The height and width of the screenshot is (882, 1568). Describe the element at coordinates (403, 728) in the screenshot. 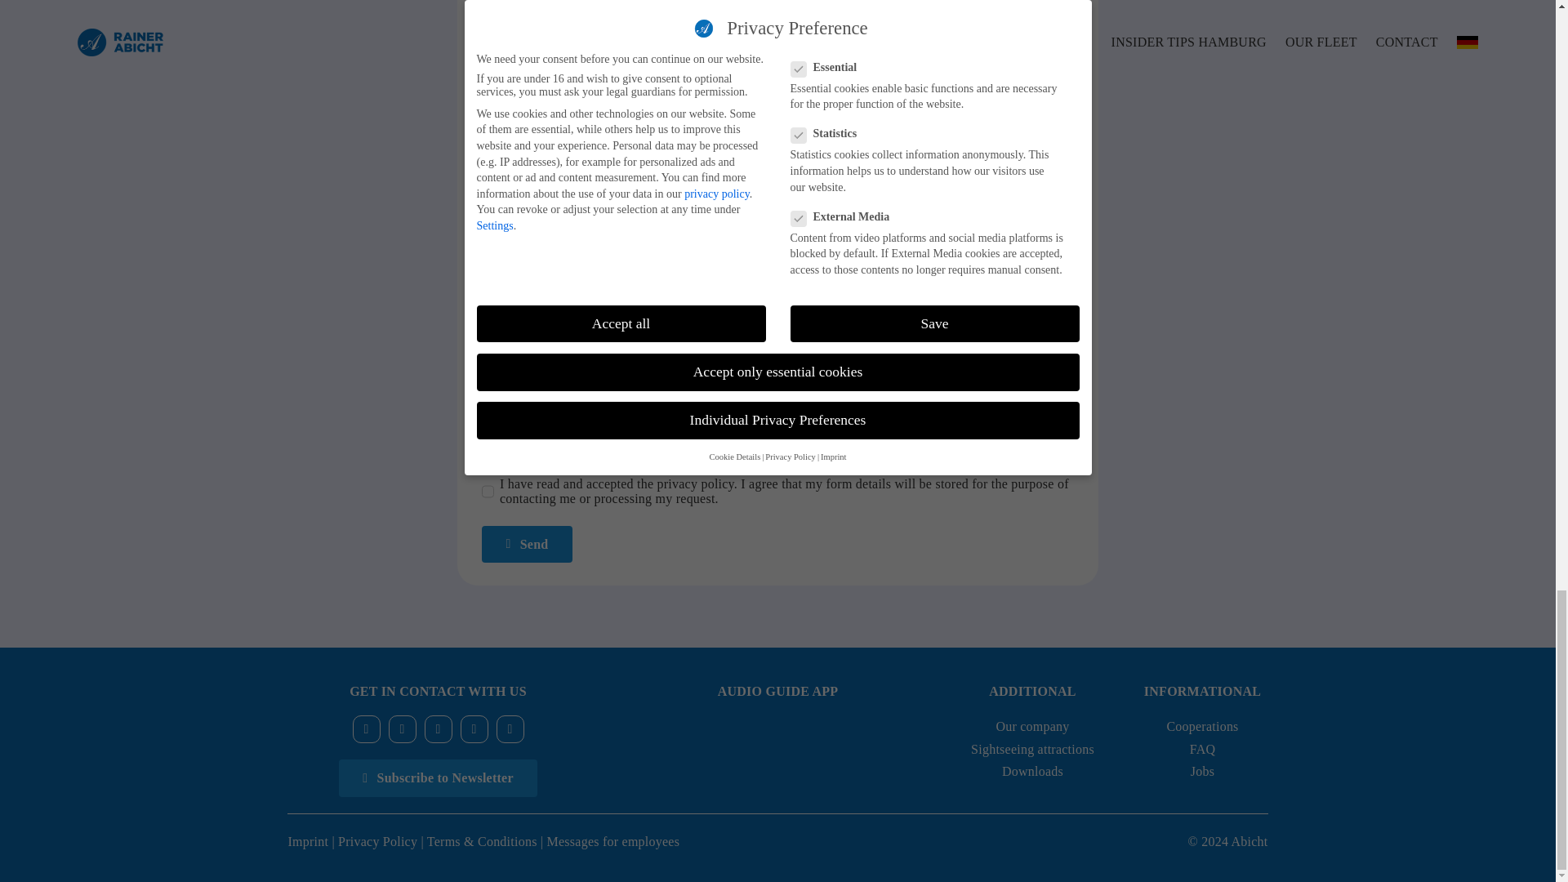

I see `Instagram` at that location.